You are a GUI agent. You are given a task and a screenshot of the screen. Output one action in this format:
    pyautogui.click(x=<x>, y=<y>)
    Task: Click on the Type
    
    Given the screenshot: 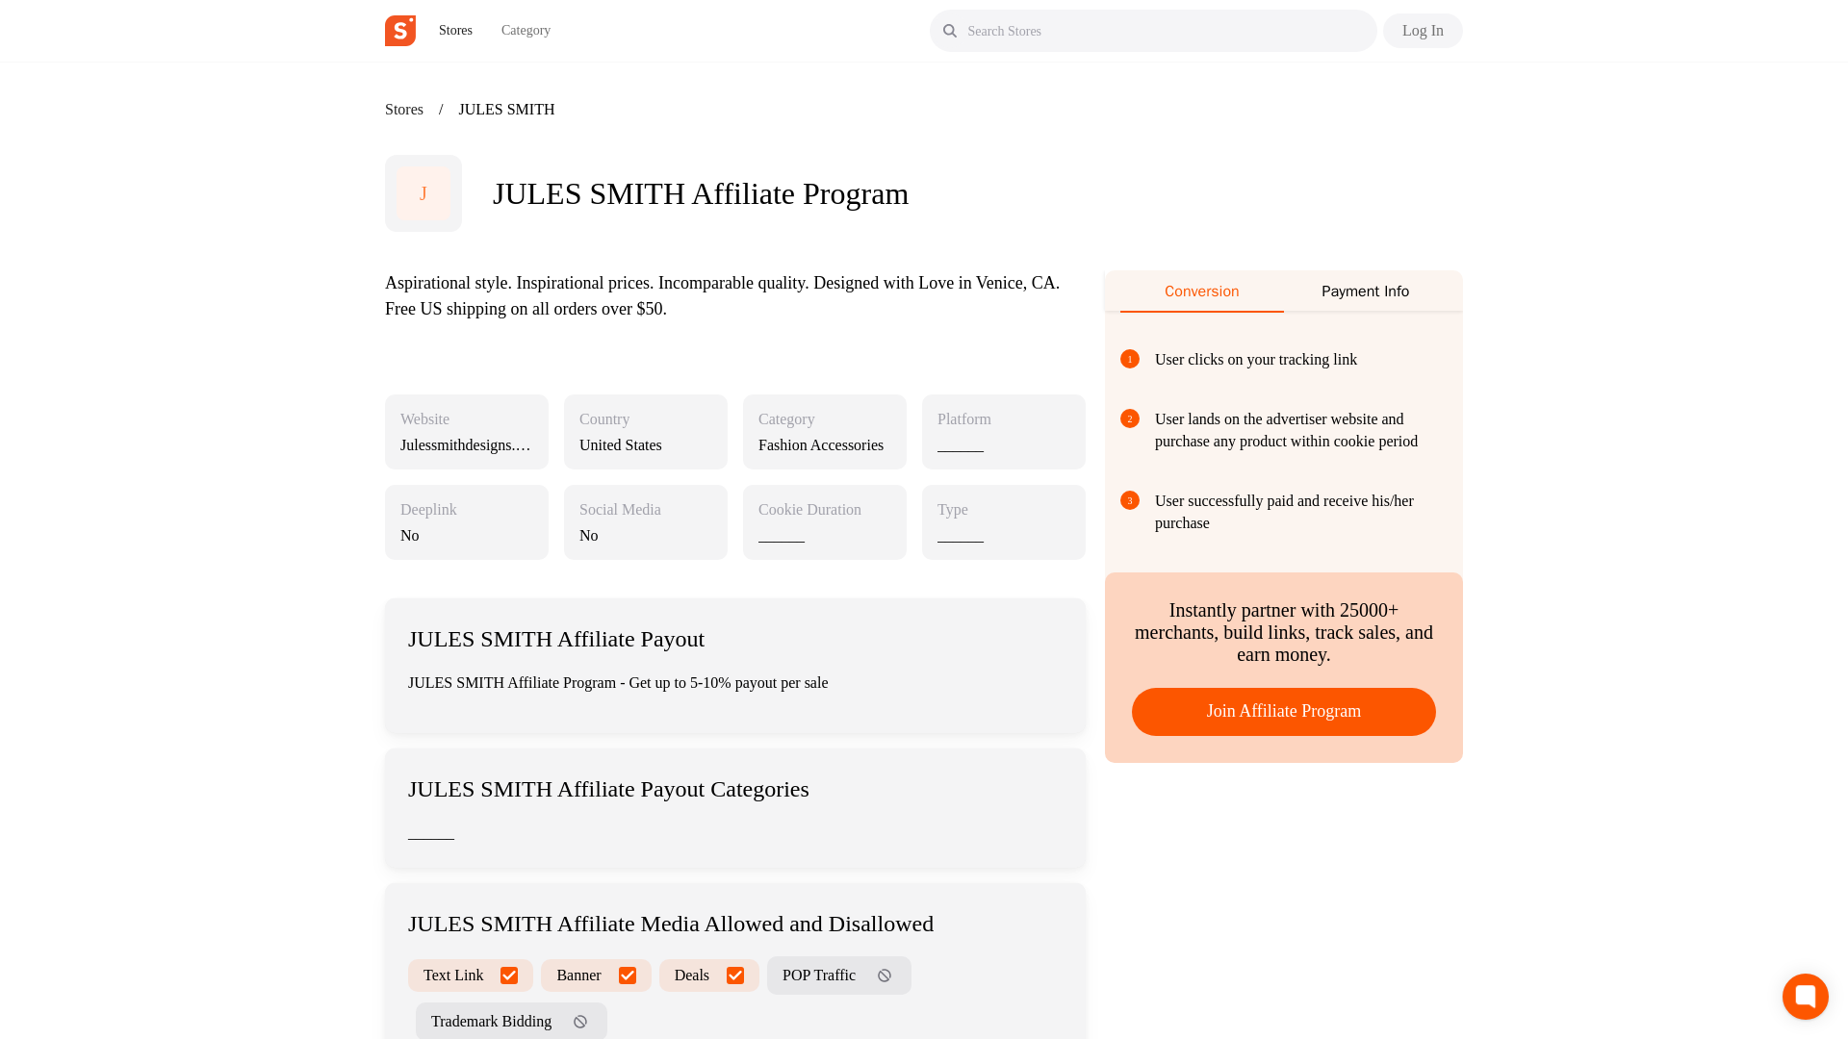 What is the action you would take?
    pyautogui.click(x=953, y=510)
    